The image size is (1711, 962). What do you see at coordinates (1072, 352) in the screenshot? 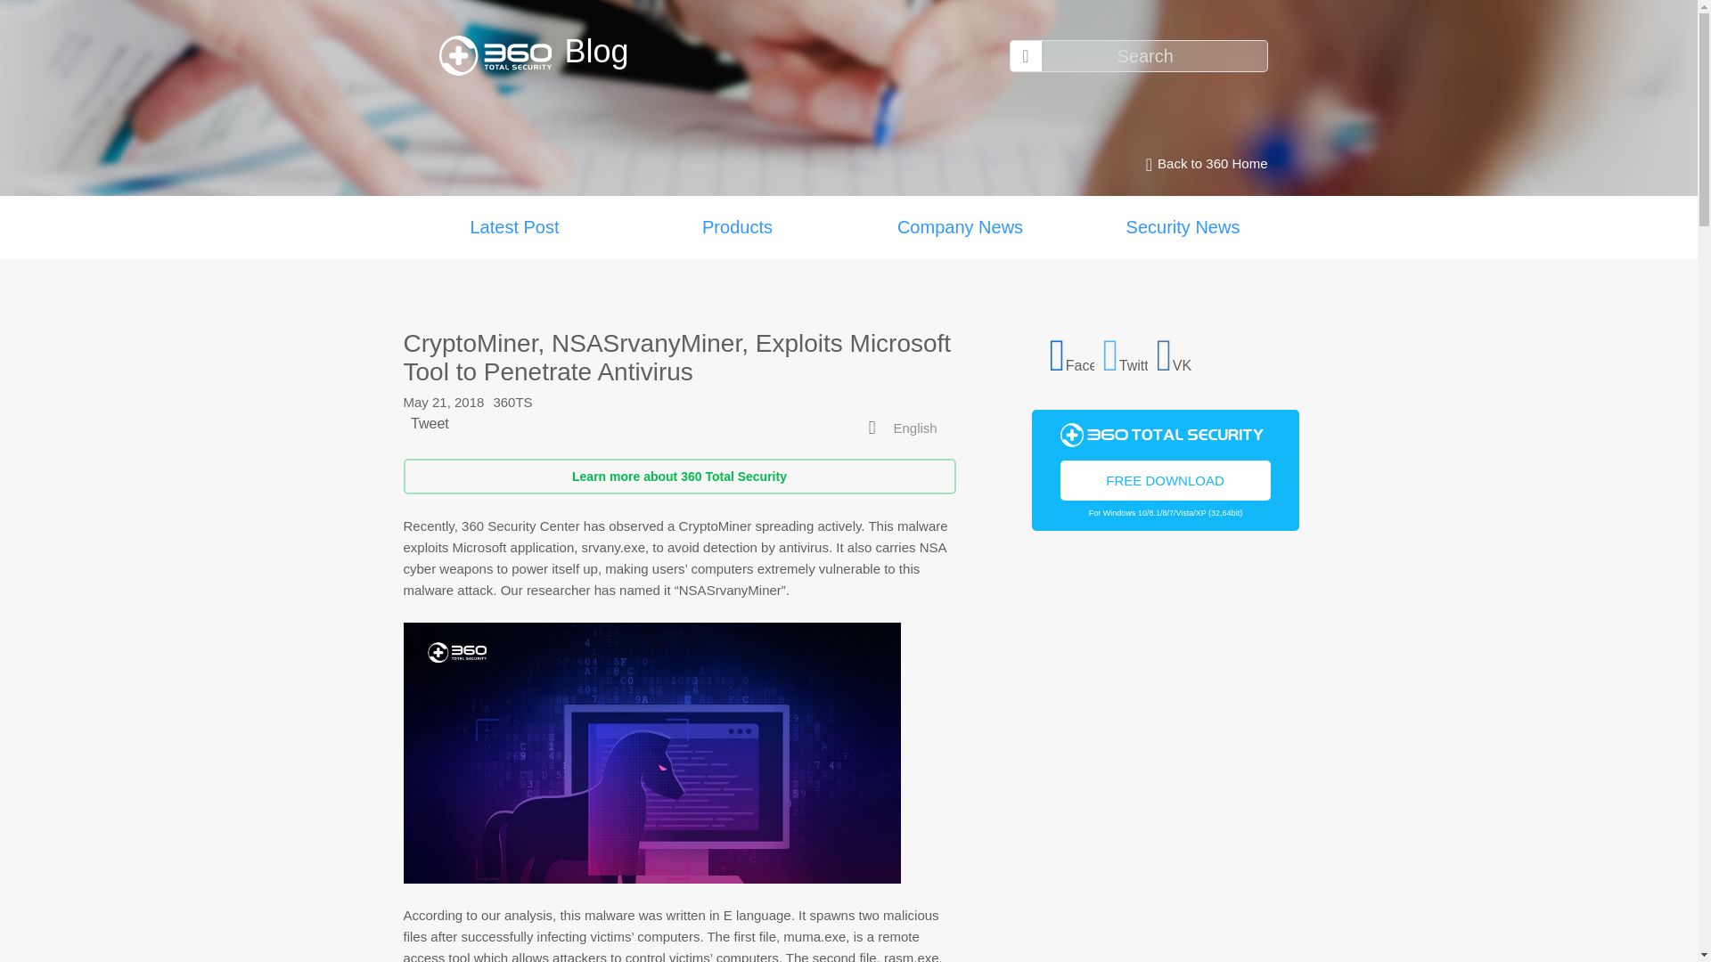
I see `Facebook` at bounding box center [1072, 352].